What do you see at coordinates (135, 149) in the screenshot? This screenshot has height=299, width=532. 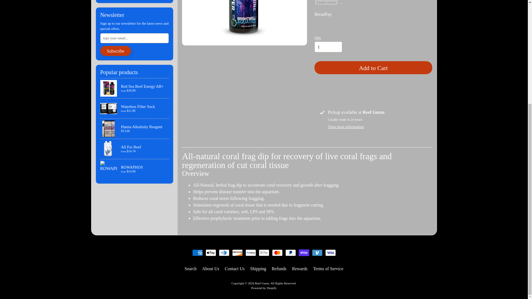 I see `All For Reef` at bounding box center [135, 149].